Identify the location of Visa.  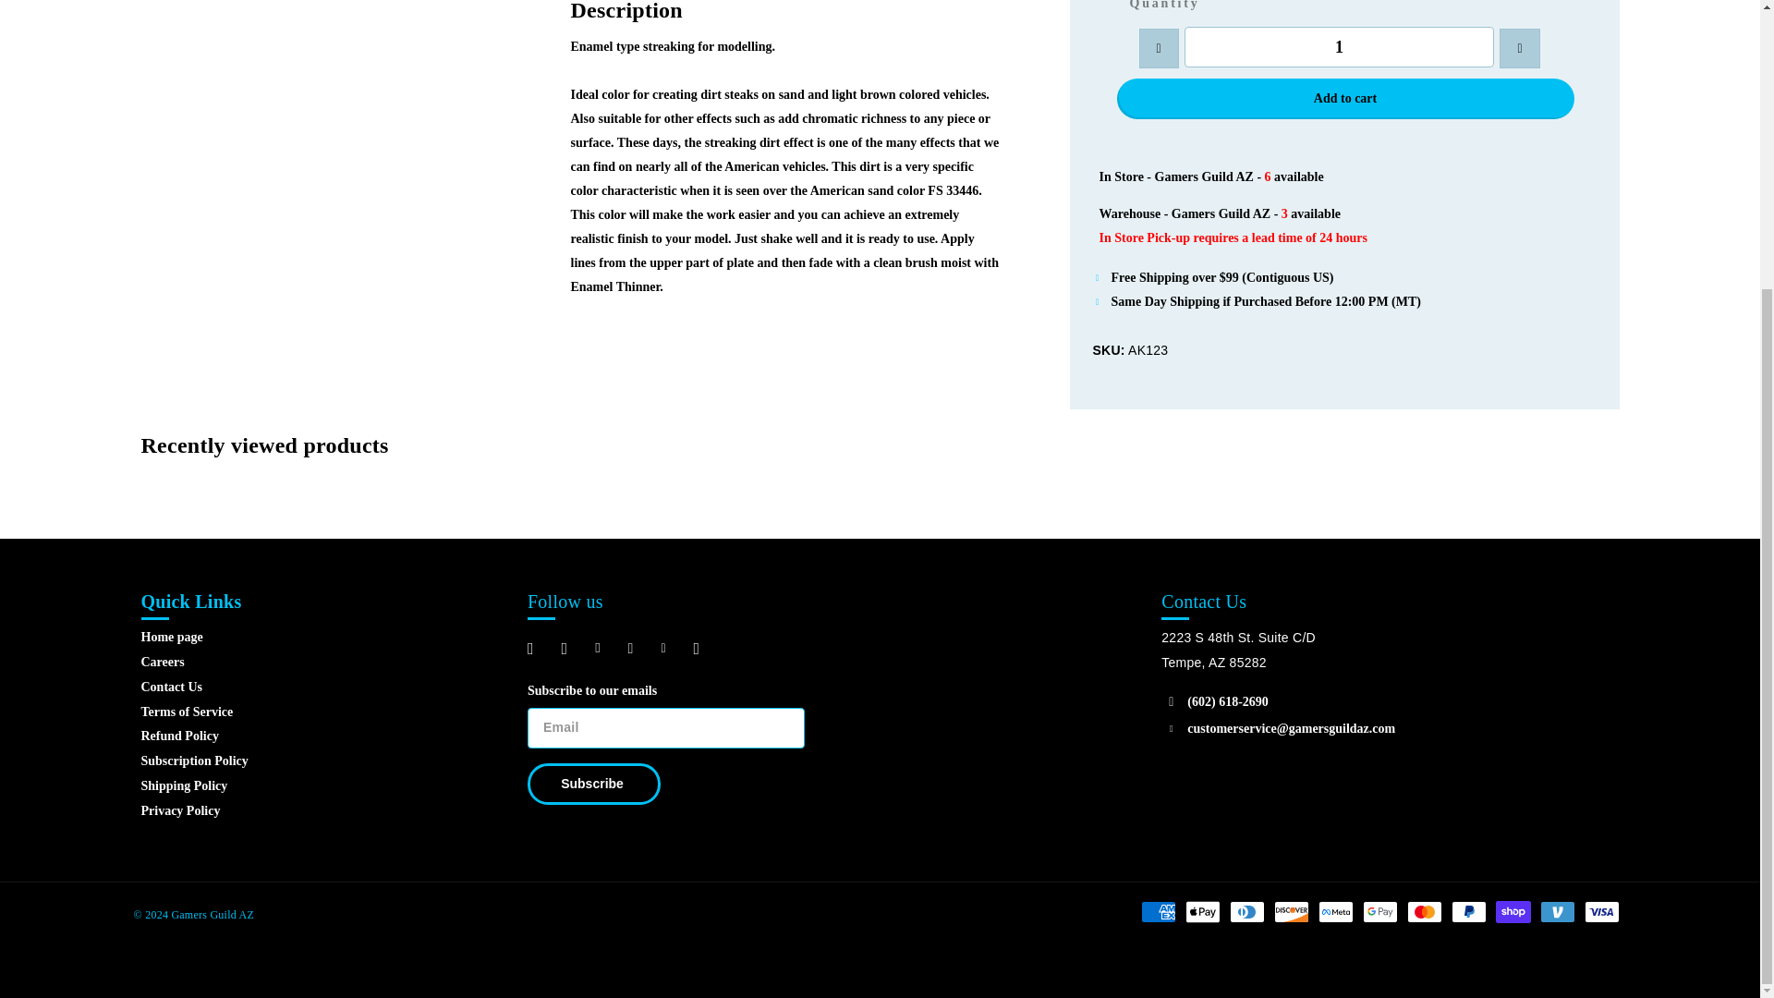
(1600, 912).